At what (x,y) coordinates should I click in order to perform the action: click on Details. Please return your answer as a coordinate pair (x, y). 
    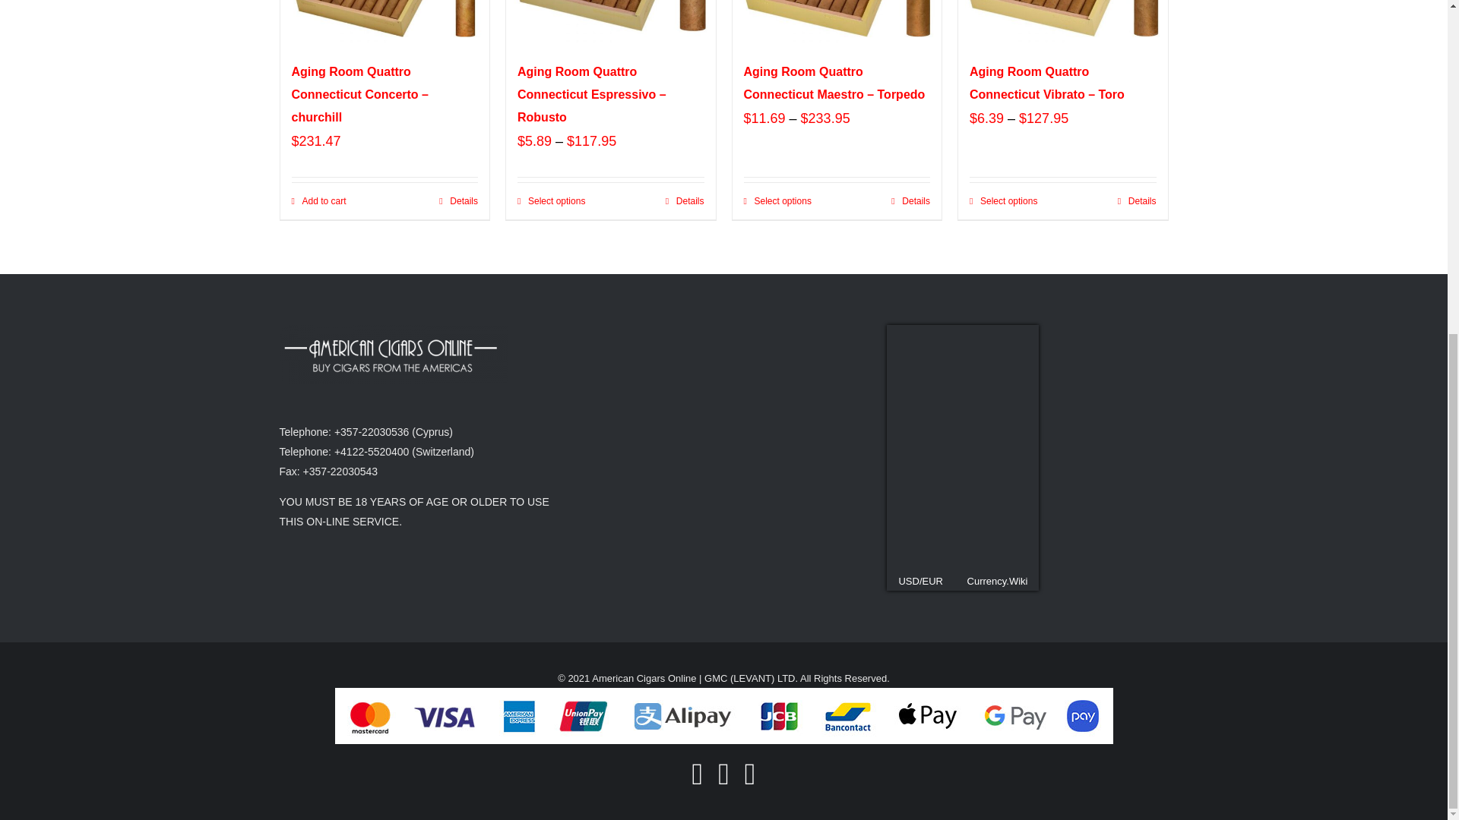
    Looking at the image, I should click on (685, 200).